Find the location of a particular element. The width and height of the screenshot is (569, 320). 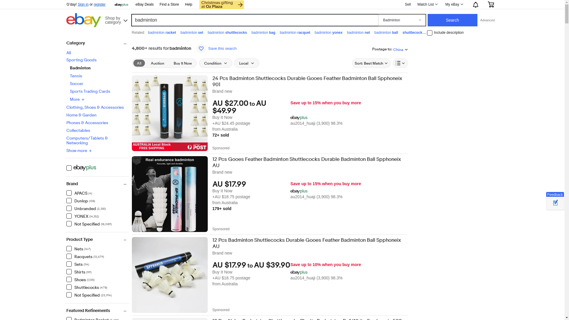

Find a Store is located at coordinates (170, 5).